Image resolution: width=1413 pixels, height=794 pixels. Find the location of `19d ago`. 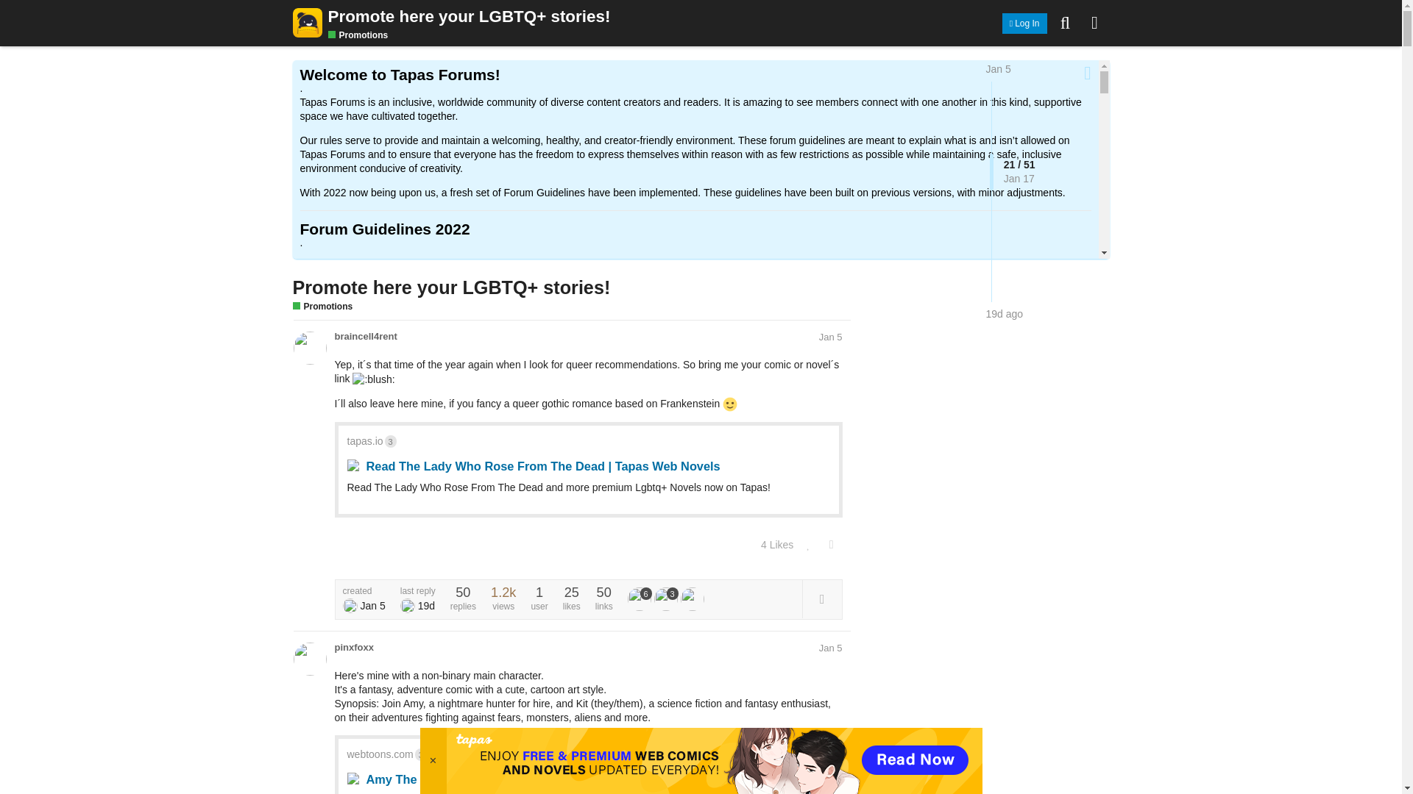

19d ago is located at coordinates (1005, 314).